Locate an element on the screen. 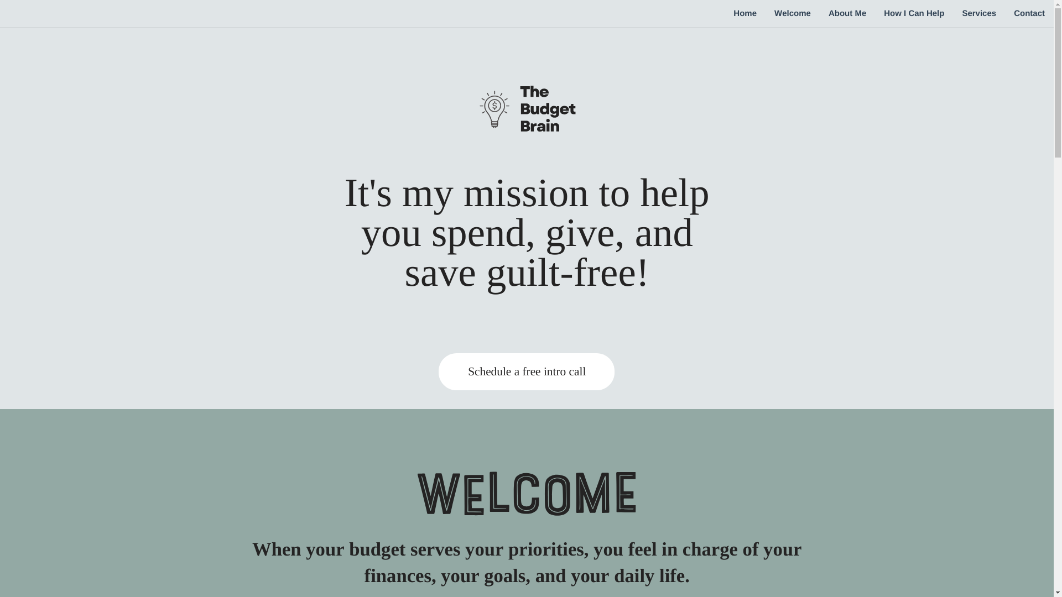 The width and height of the screenshot is (1062, 597). Welcome is located at coordinates (793, 13).